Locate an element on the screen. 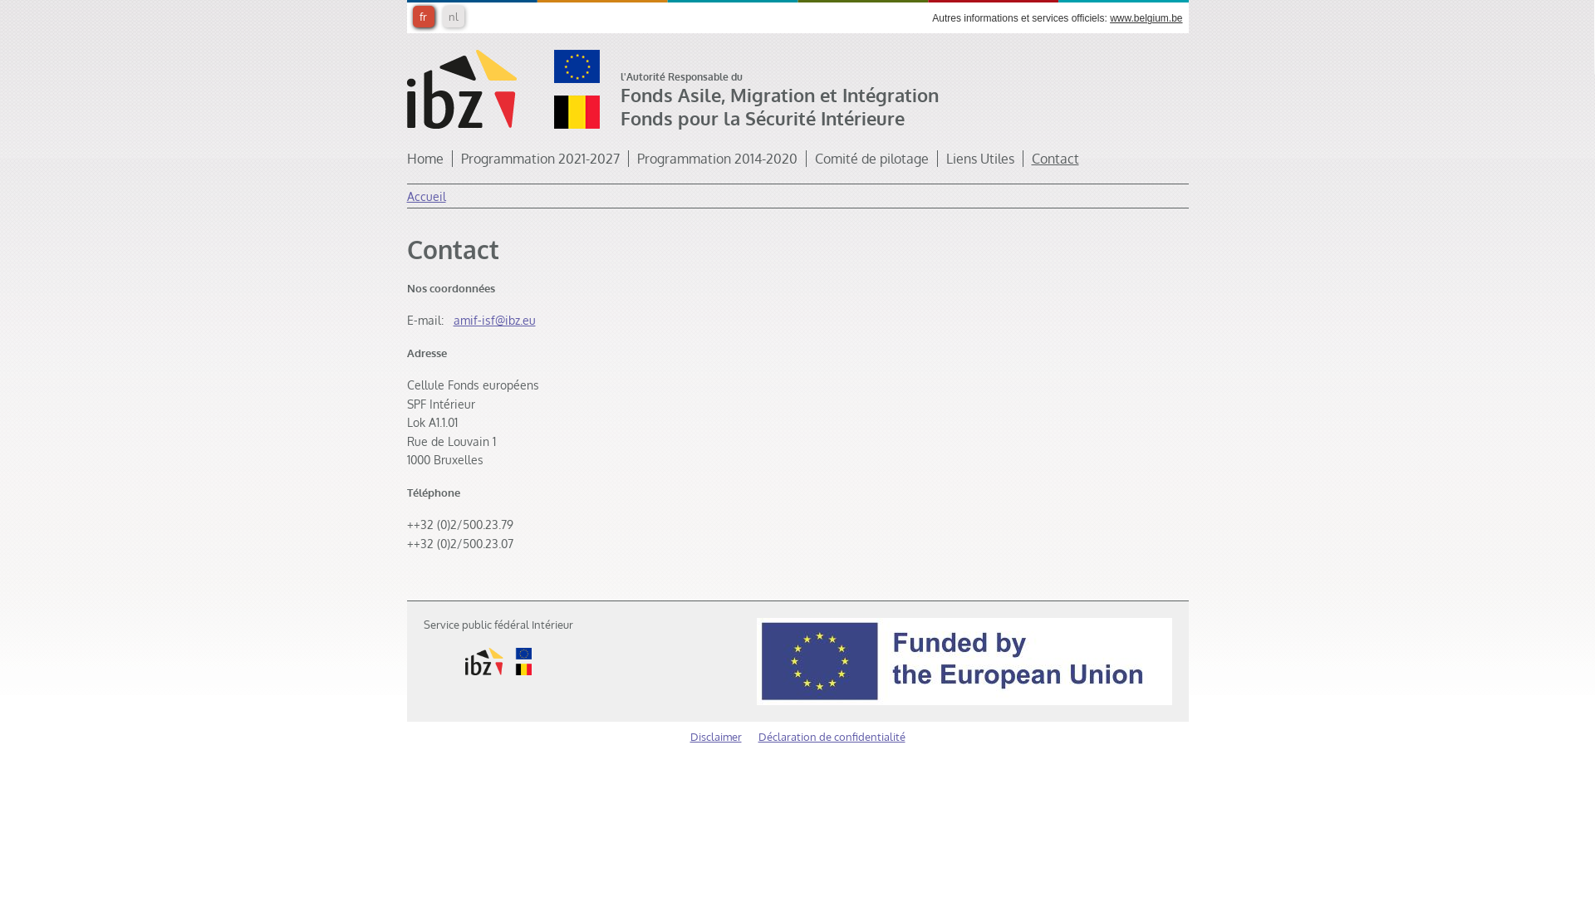 The width and height of the screenshot is (1595, 897). fr is located at coordinates (423, 17).